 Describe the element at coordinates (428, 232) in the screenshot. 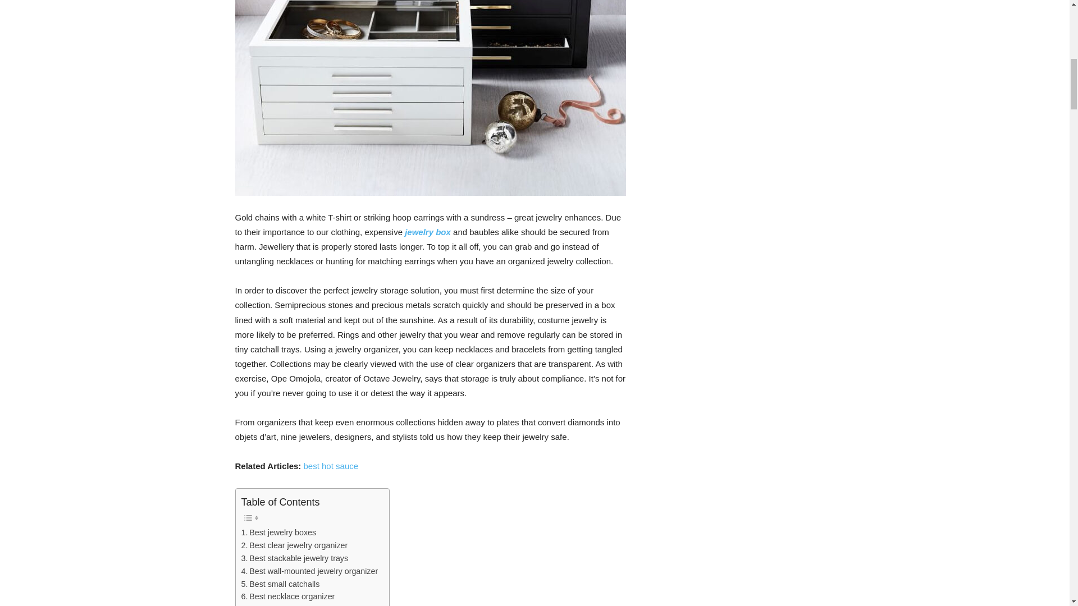

I see `jewelry box` at that location.